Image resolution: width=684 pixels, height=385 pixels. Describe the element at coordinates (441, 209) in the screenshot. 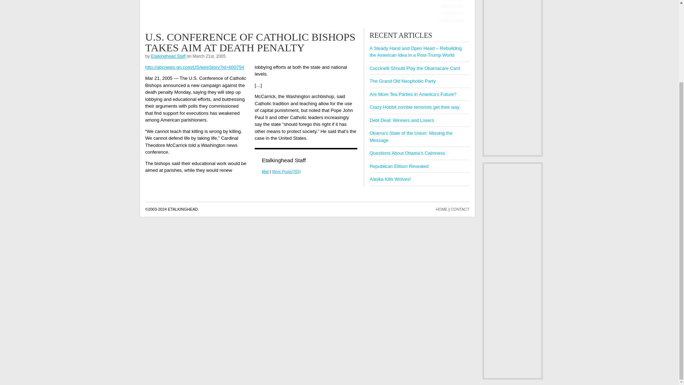

I see `HOME` at that location.